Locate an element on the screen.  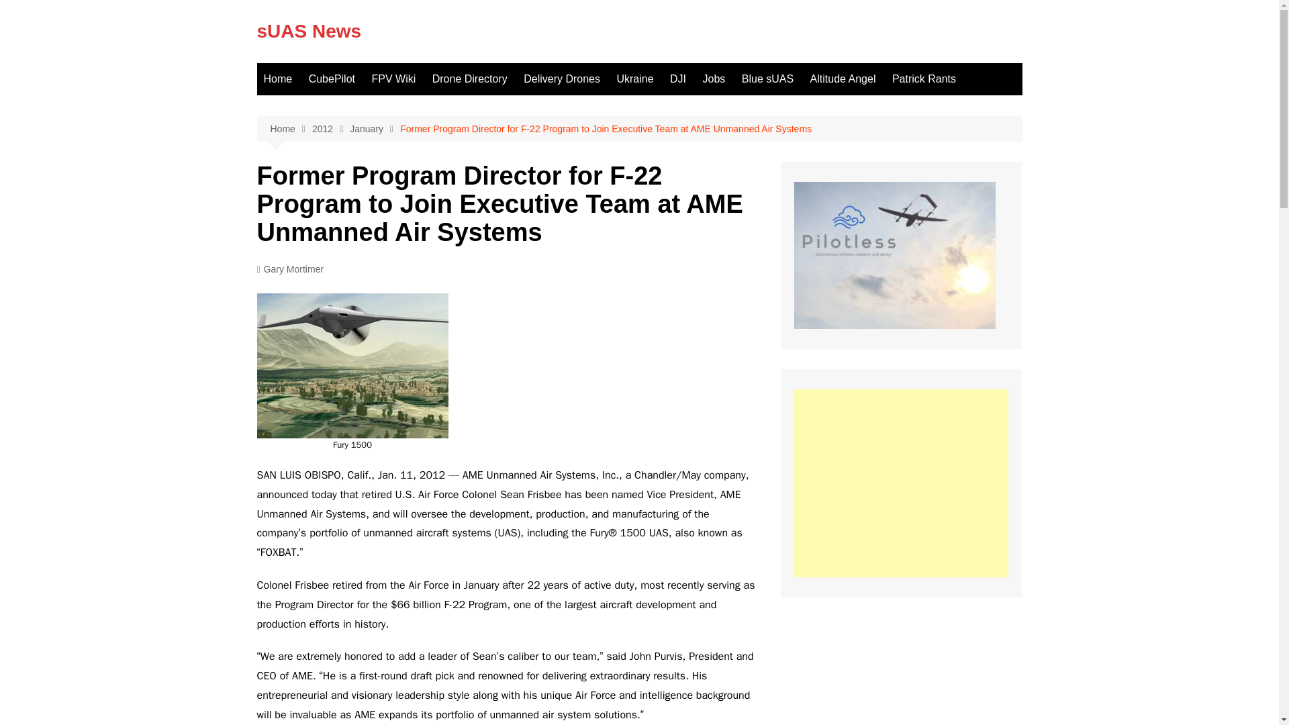
Home is located at coordinates (278, 79).